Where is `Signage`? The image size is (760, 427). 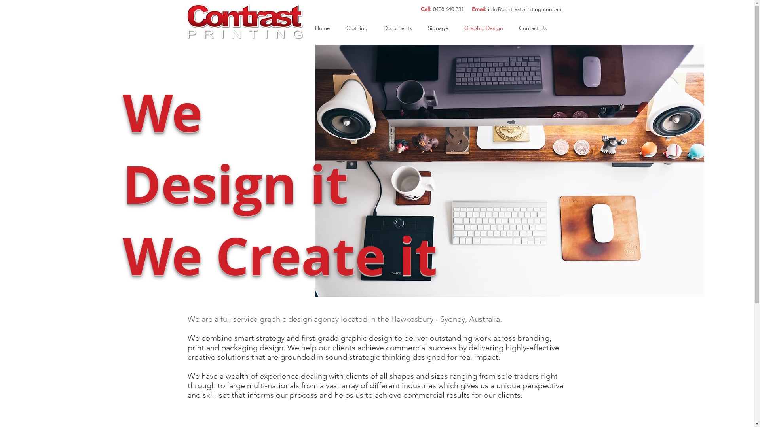
Signage is located at coordinates (438, 28).